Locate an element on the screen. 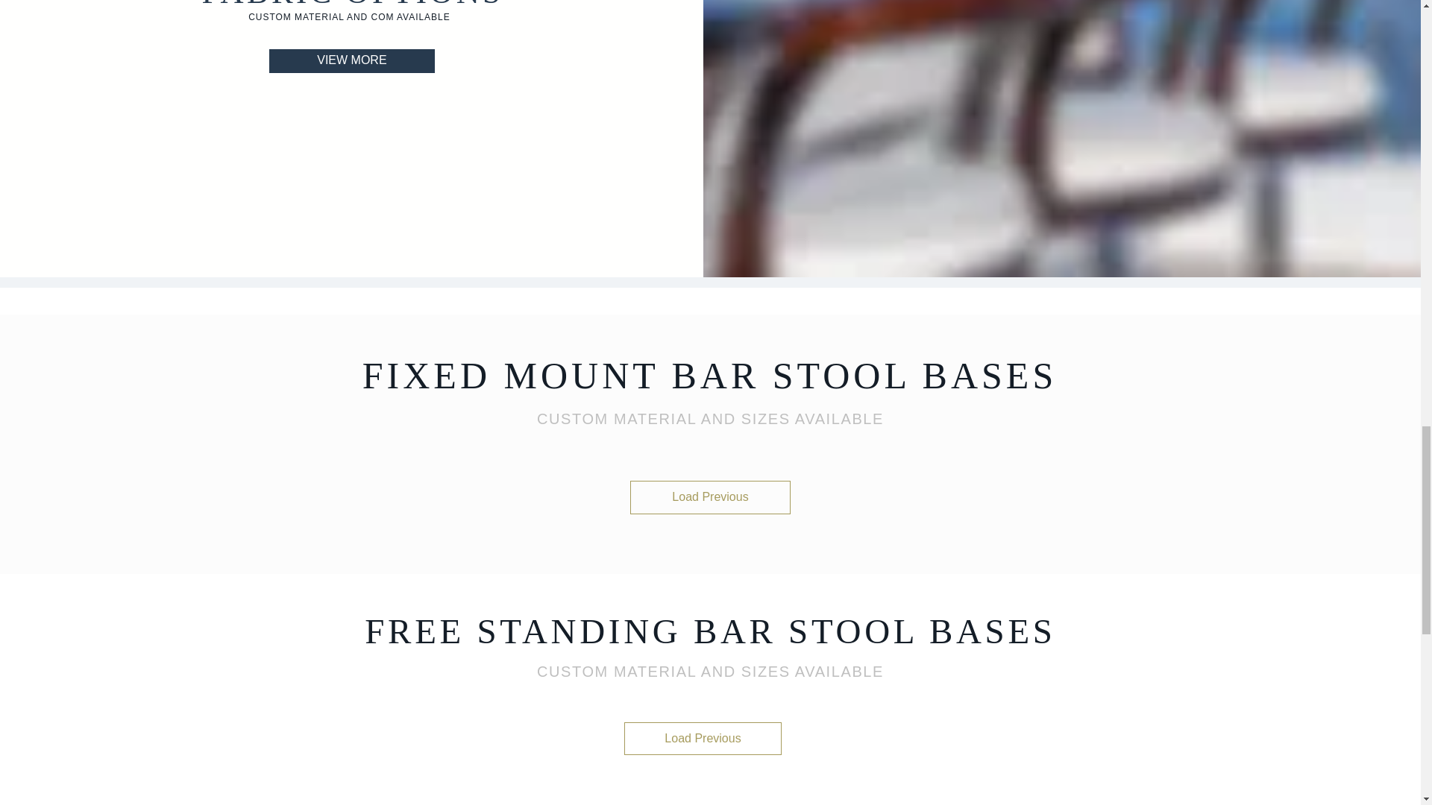  VIEW MORE is located at coordinates (352, 61).